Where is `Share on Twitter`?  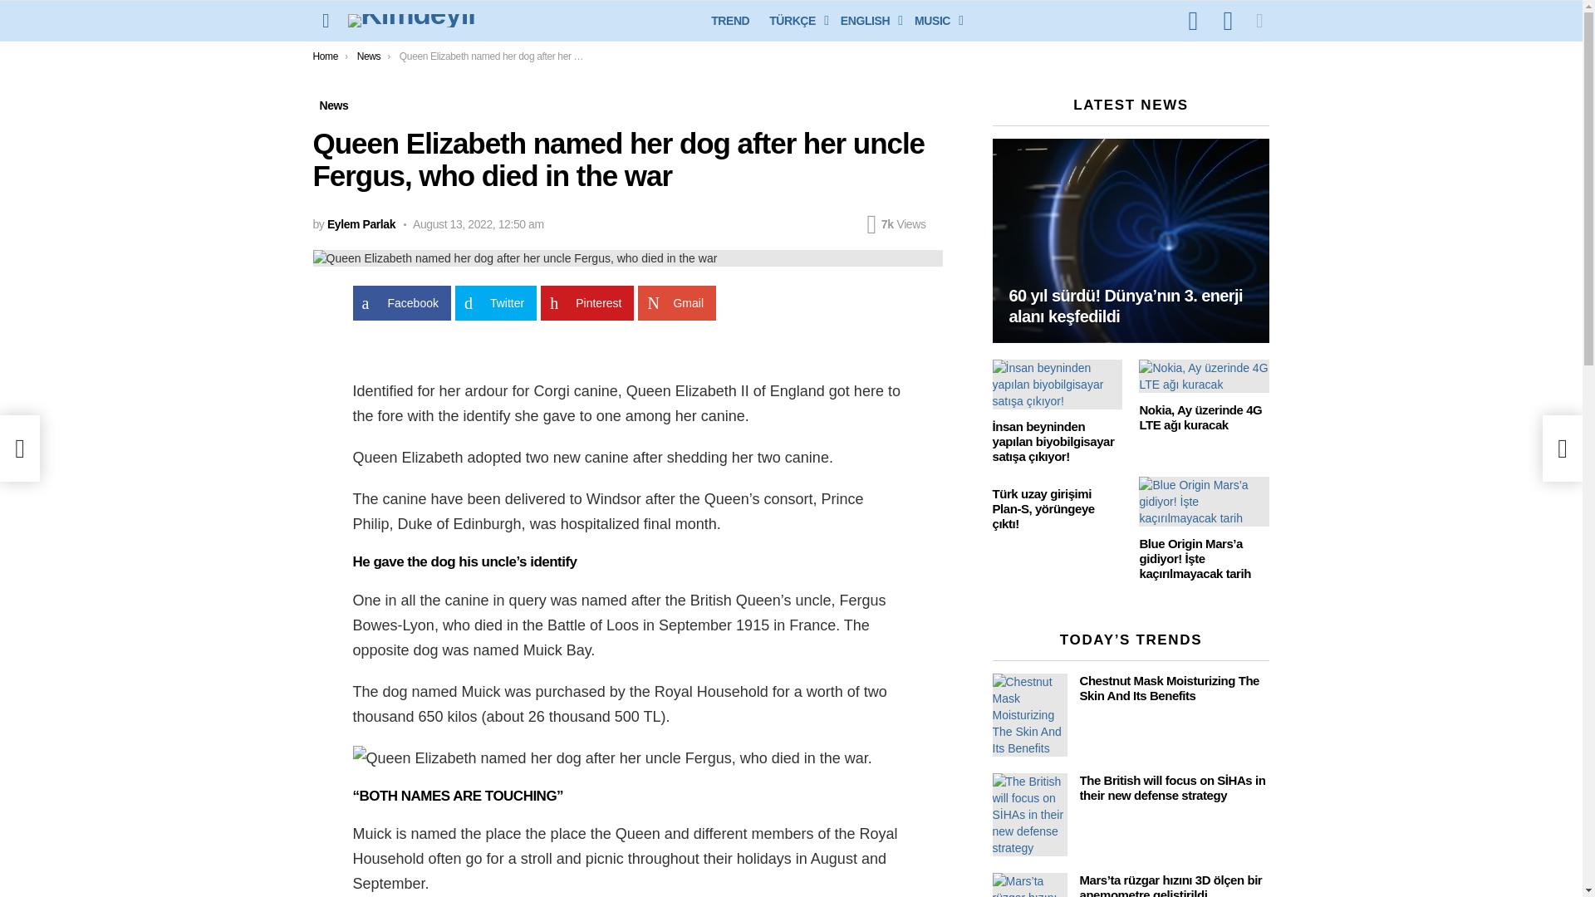
Share on Twitter is located at coordinates (495, 302).